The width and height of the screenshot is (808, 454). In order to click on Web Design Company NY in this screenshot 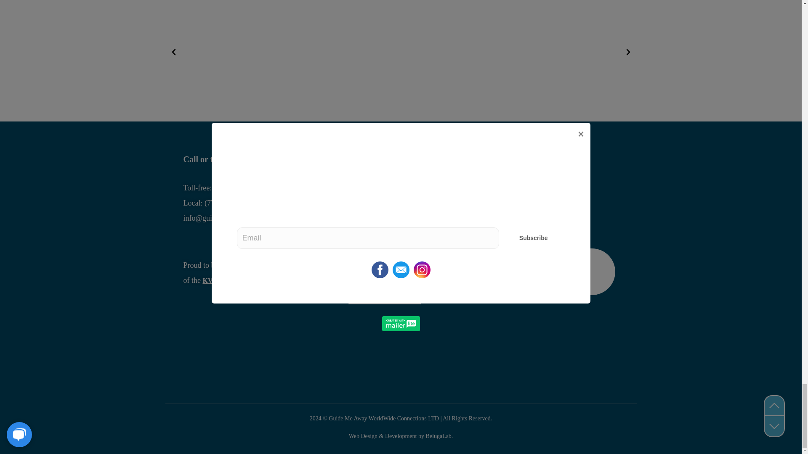, I will do `click(383, 436)`.